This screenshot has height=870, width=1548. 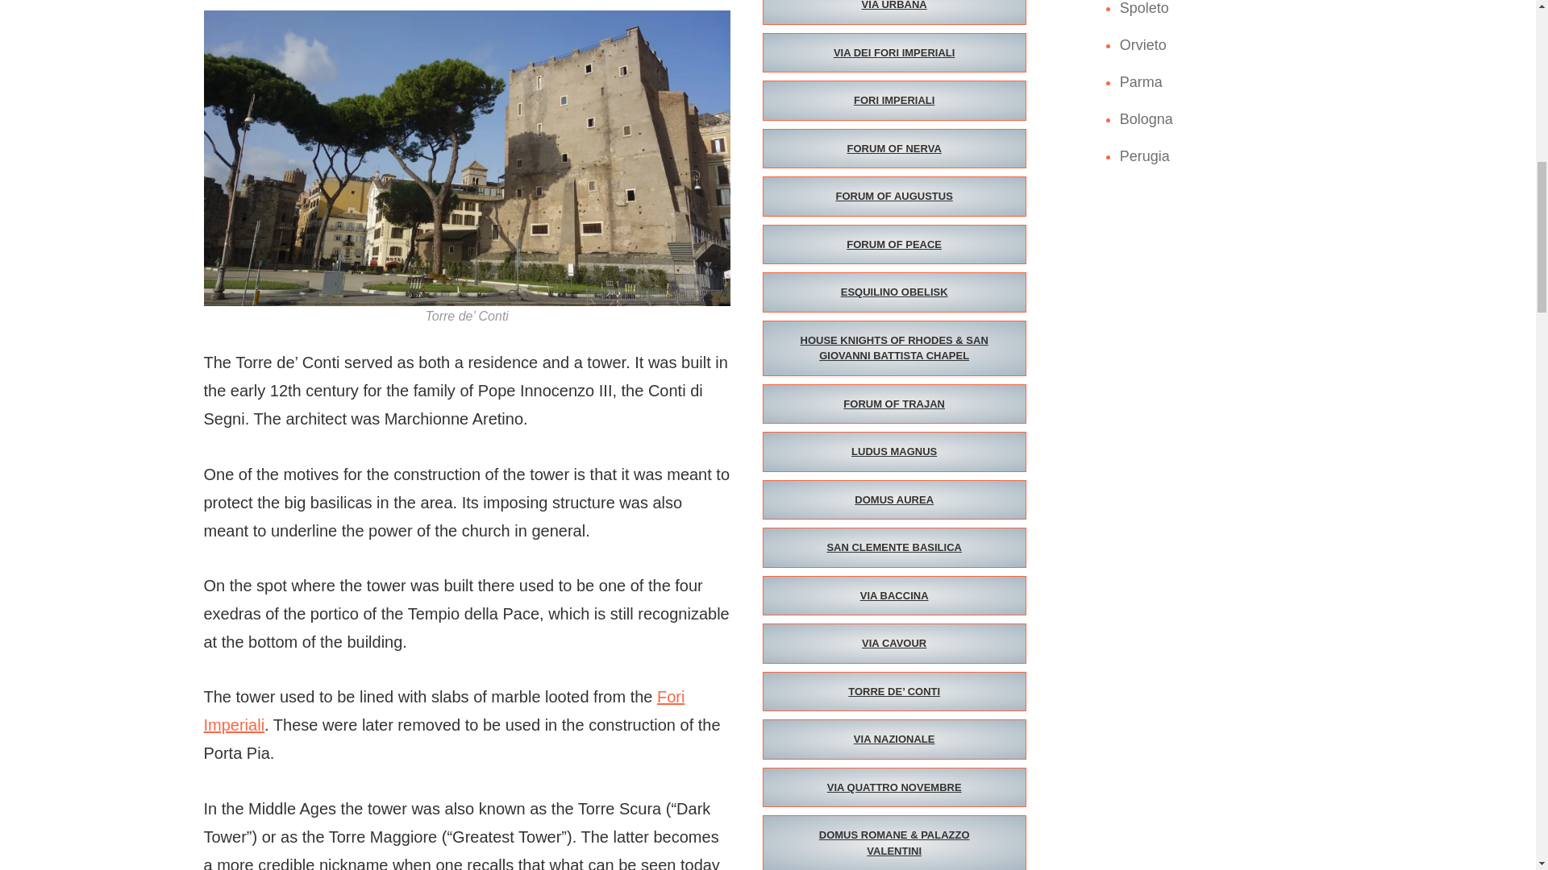 I want to click on ESQUILINO OBELISK, so click(x=894, y=292).